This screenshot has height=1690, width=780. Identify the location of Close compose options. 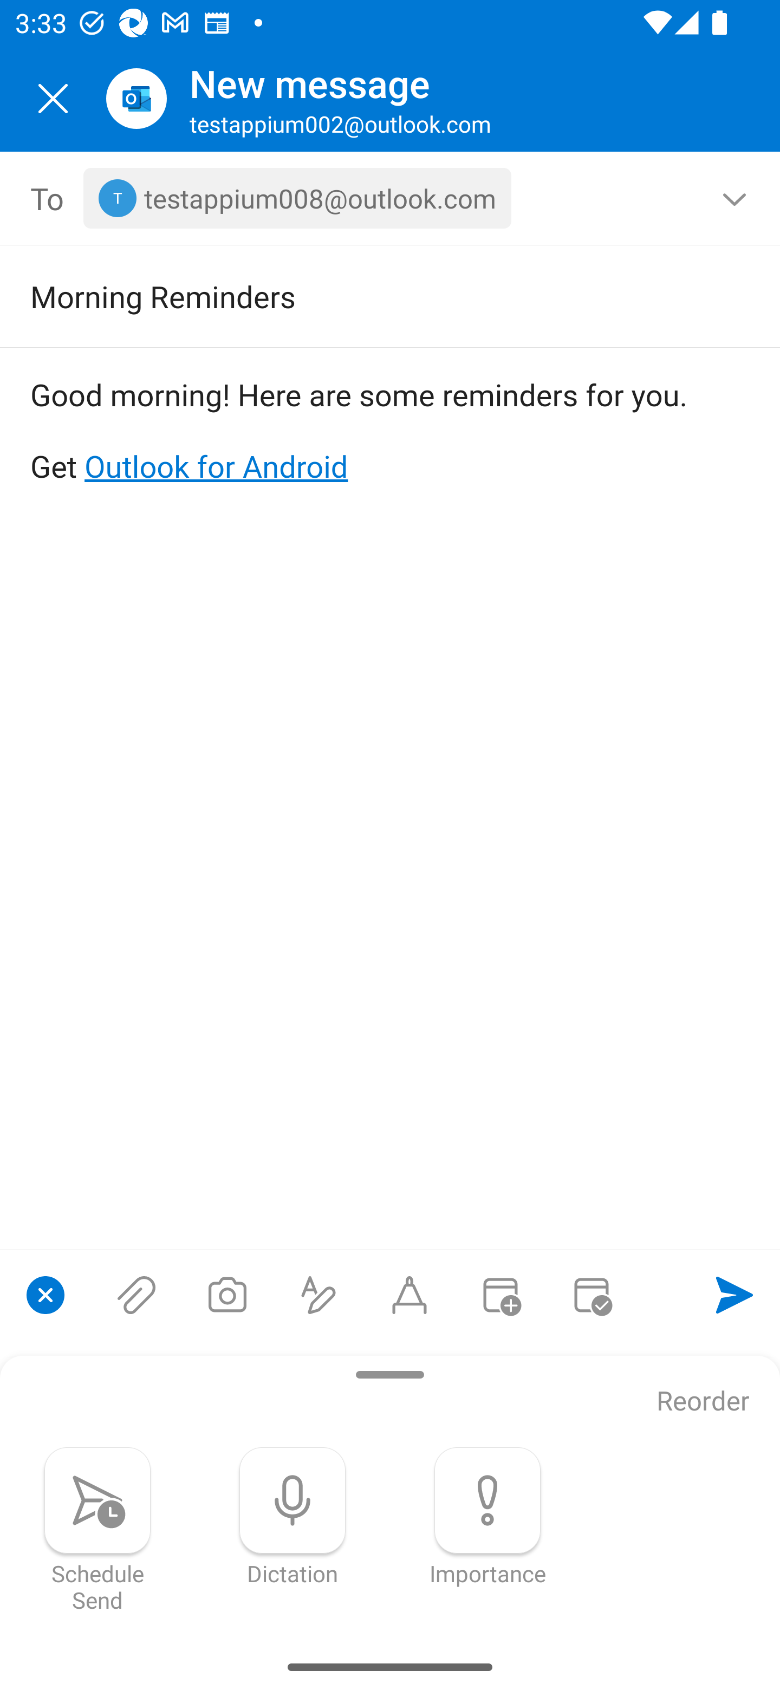
(45, 1295).